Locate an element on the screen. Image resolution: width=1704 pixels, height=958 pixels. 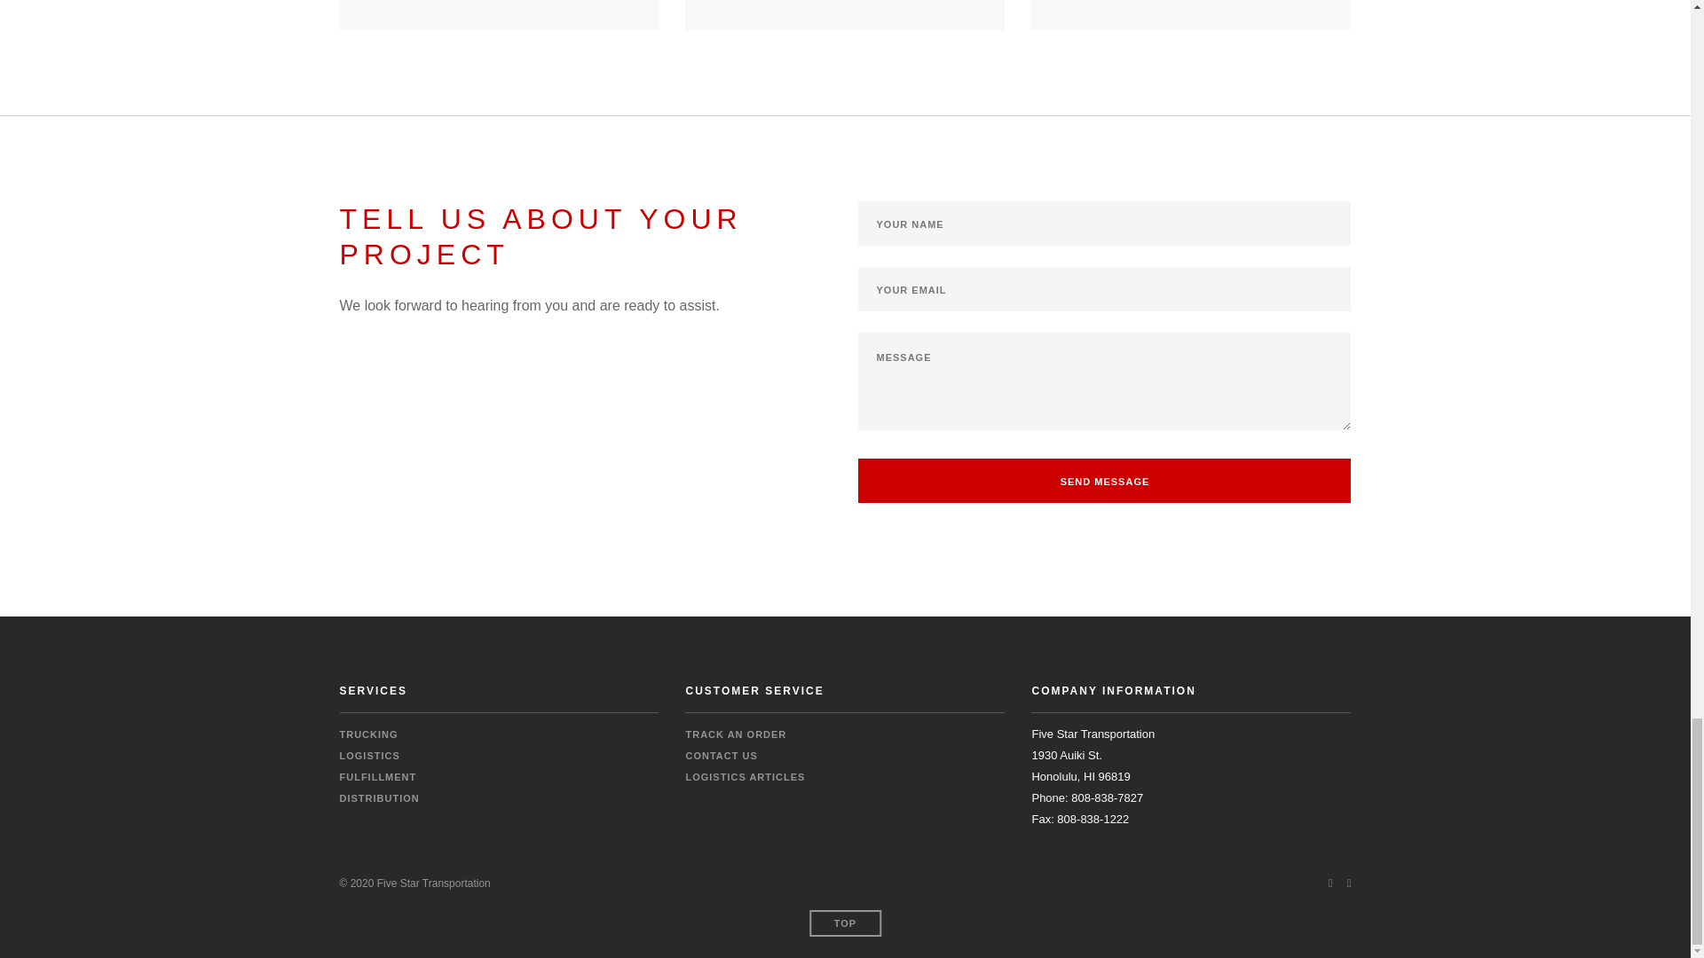
LOGISTICS is located at coordinates (369, 755).